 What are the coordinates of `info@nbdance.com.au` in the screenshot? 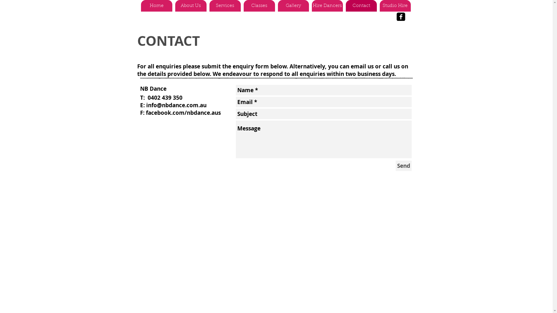 It's located at (176, 105).